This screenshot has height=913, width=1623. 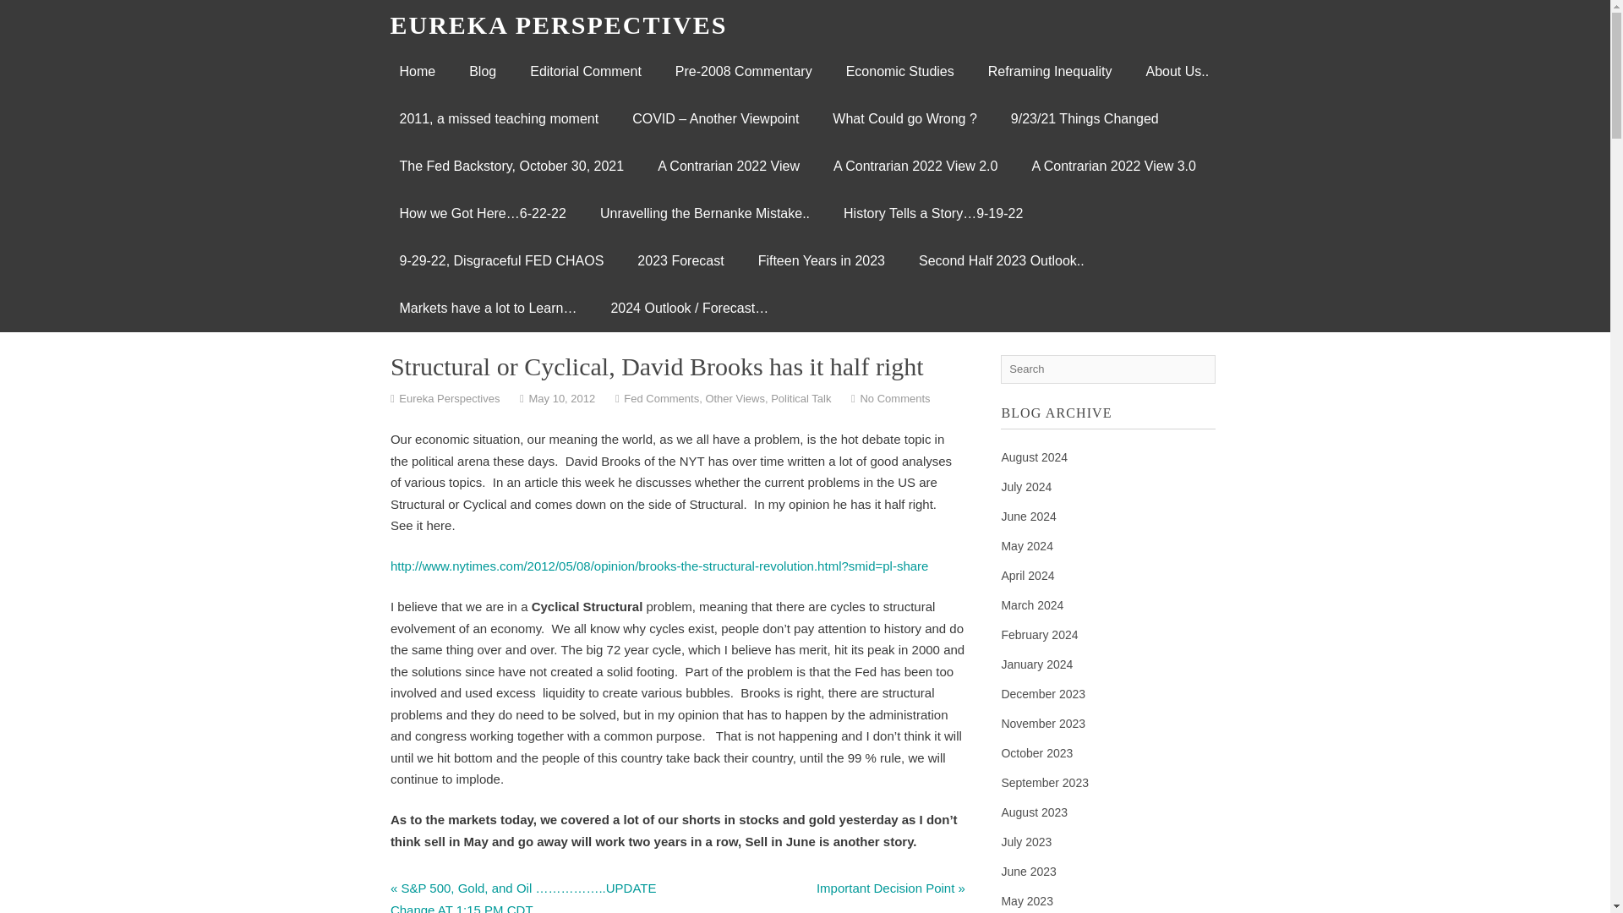 What do you see at coordinates (559, 25) in the screenshot?
I see `EUREKA PERSPECTIVES` at bounding box center [559, 25].